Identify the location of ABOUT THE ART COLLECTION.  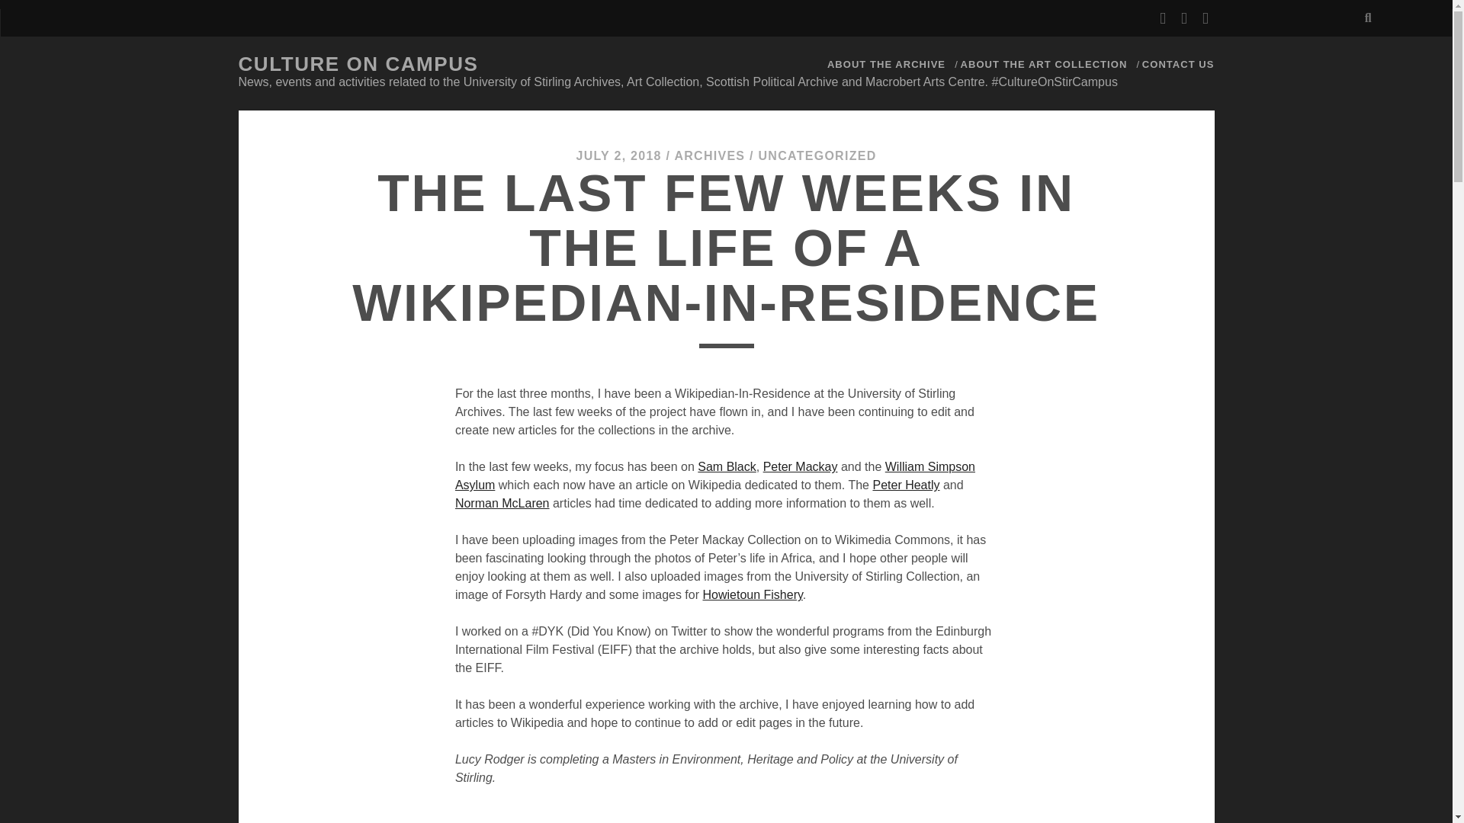
(1043, 65).